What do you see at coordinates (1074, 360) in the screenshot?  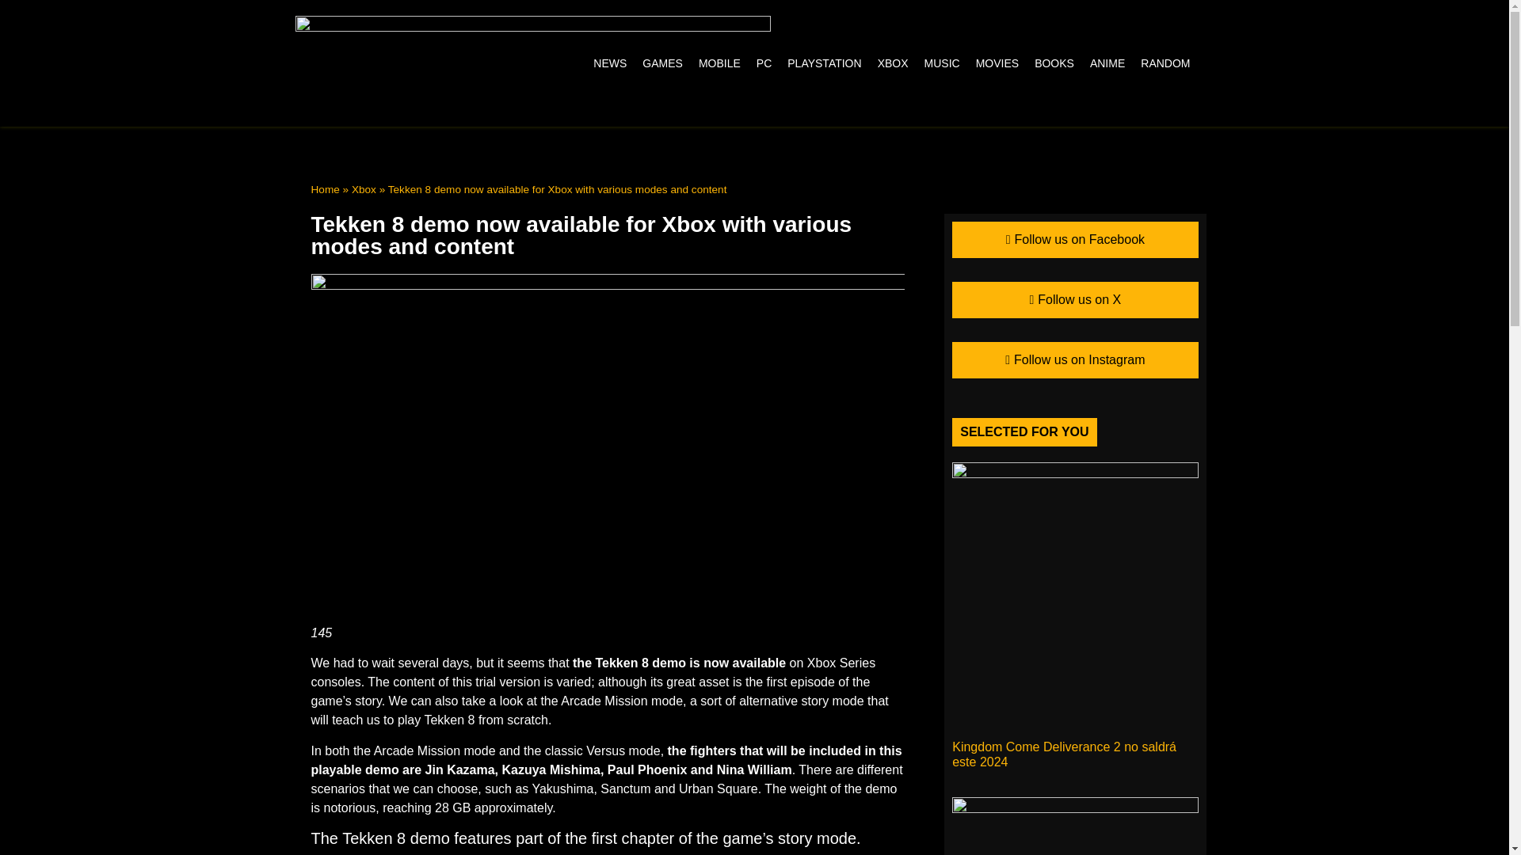 I see `Follow us on Instagram` at bounding box center [1074, 360].